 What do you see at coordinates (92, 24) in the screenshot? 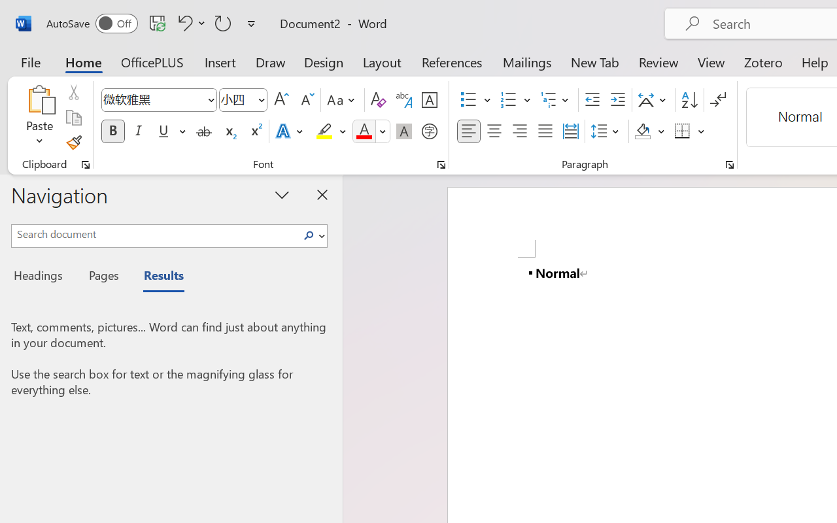
I see `AutoSave` at bounding box center [92, 24].